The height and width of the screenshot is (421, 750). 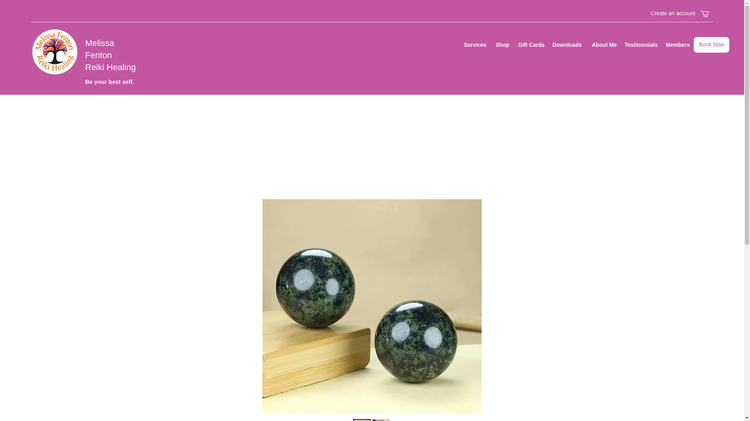 I want to click on Testimonials, so click(x=640, y=45).